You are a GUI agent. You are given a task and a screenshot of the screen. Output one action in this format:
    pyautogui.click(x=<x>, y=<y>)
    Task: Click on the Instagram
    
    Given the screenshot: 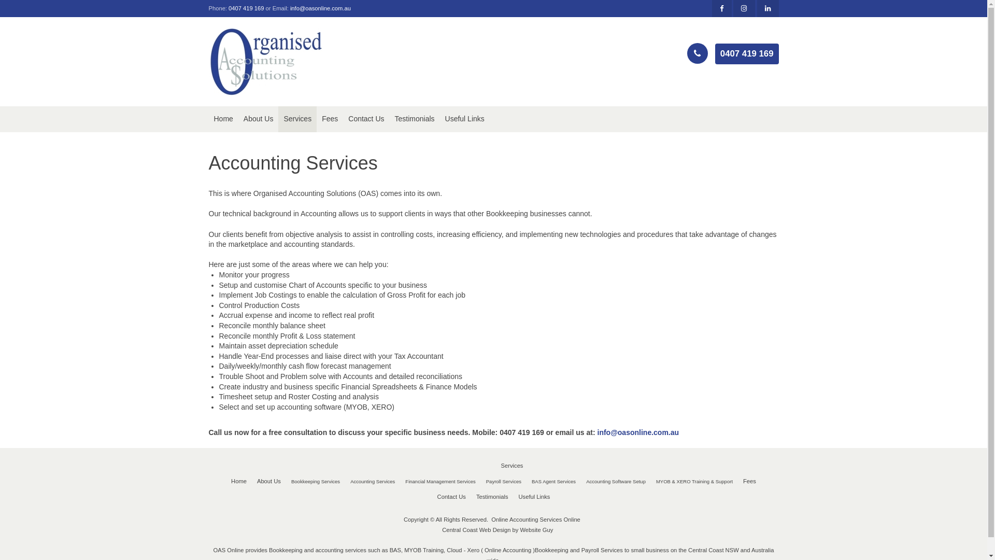 What is the action you would take?
    pyautogui.click(x=744, y=8)
    